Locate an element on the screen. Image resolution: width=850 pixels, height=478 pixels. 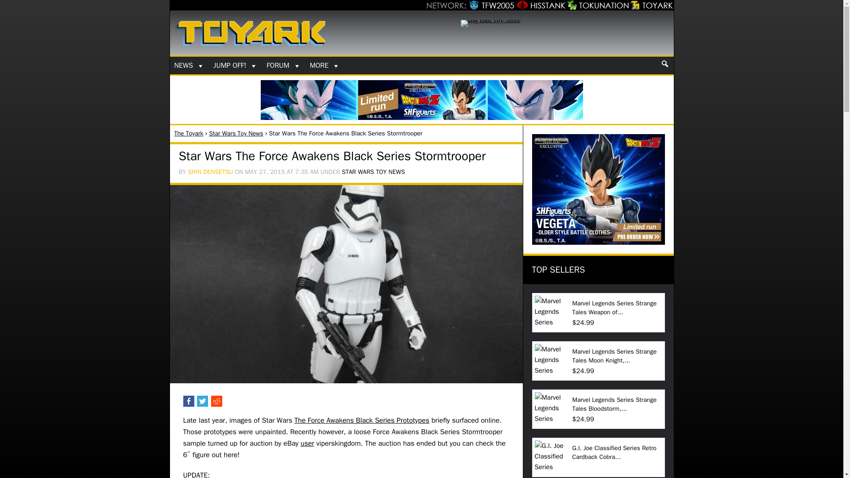
NEWS is located at coordinates (189, 66).